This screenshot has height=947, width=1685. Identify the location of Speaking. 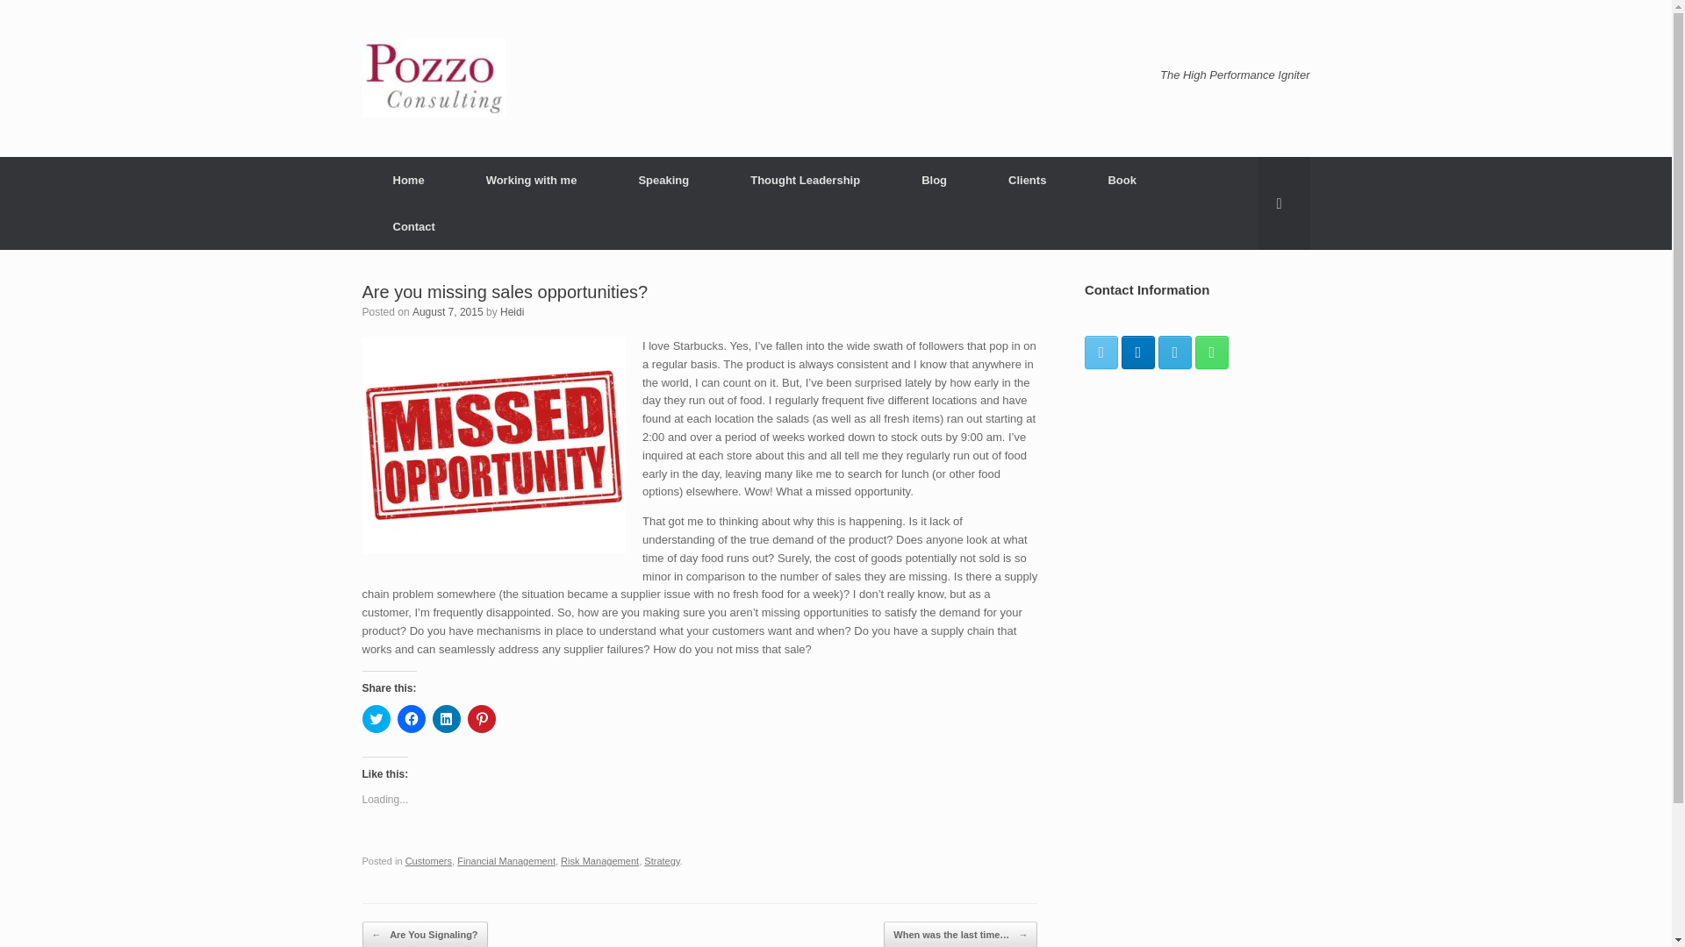
(663, 181).